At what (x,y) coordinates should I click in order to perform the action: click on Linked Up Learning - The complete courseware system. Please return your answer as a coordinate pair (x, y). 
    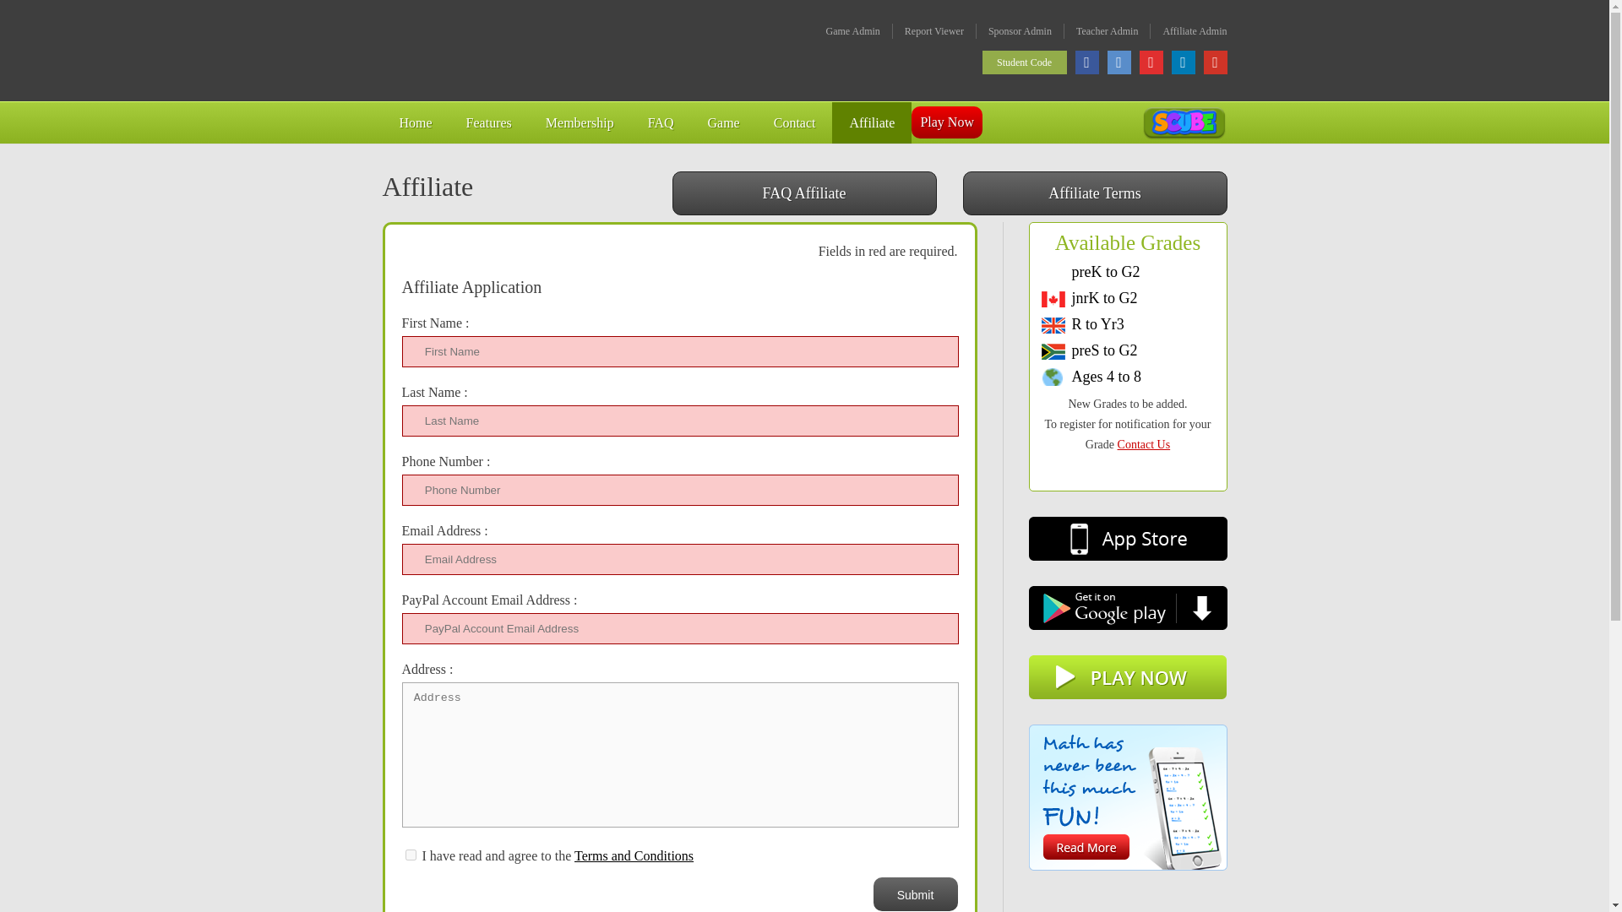
    Looking at the image, I should click on (498, 51).